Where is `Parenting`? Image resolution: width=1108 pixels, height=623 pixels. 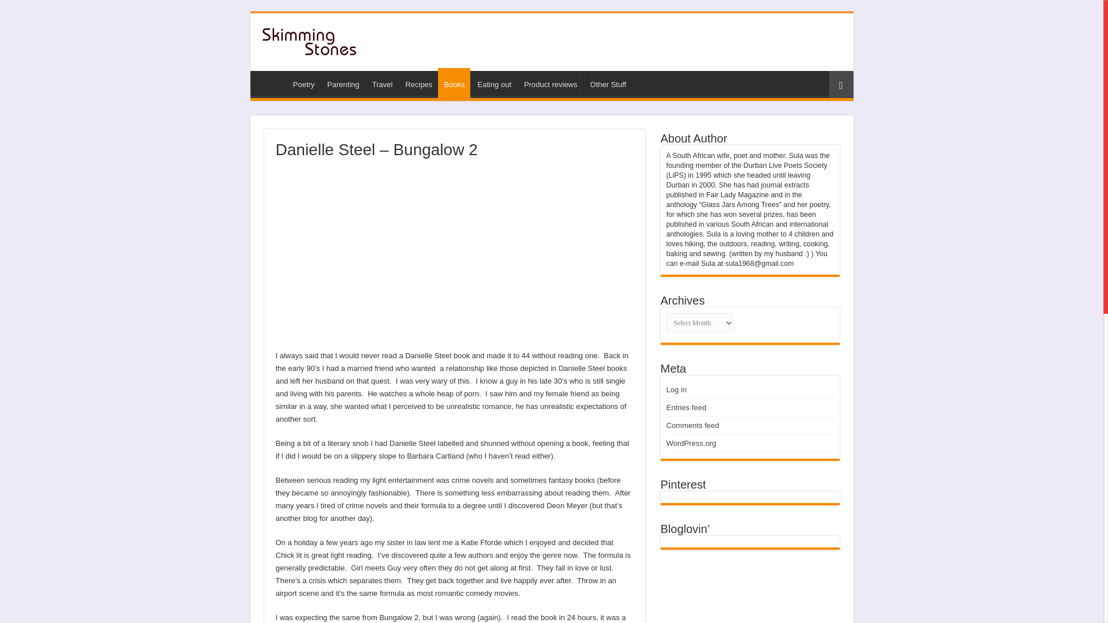
Parenting is located at coordinates (343, 83).